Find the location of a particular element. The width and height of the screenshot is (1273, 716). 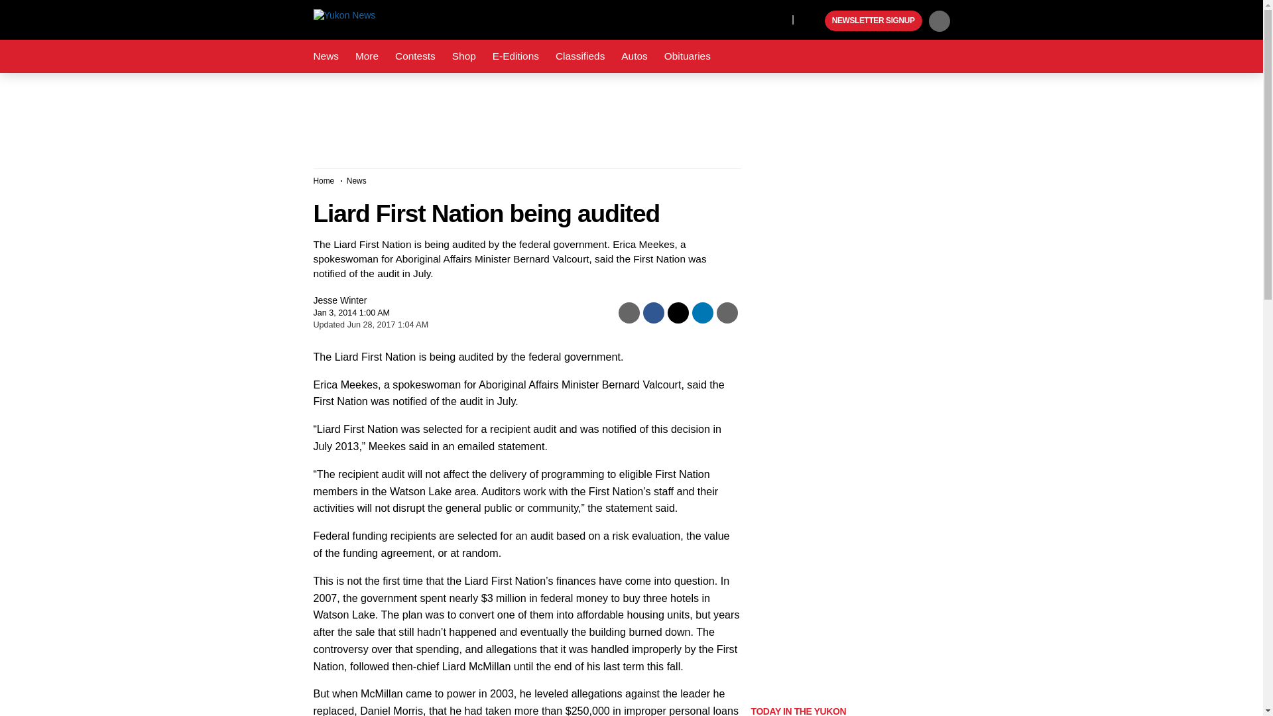

X is located at coordinates (778, 19).